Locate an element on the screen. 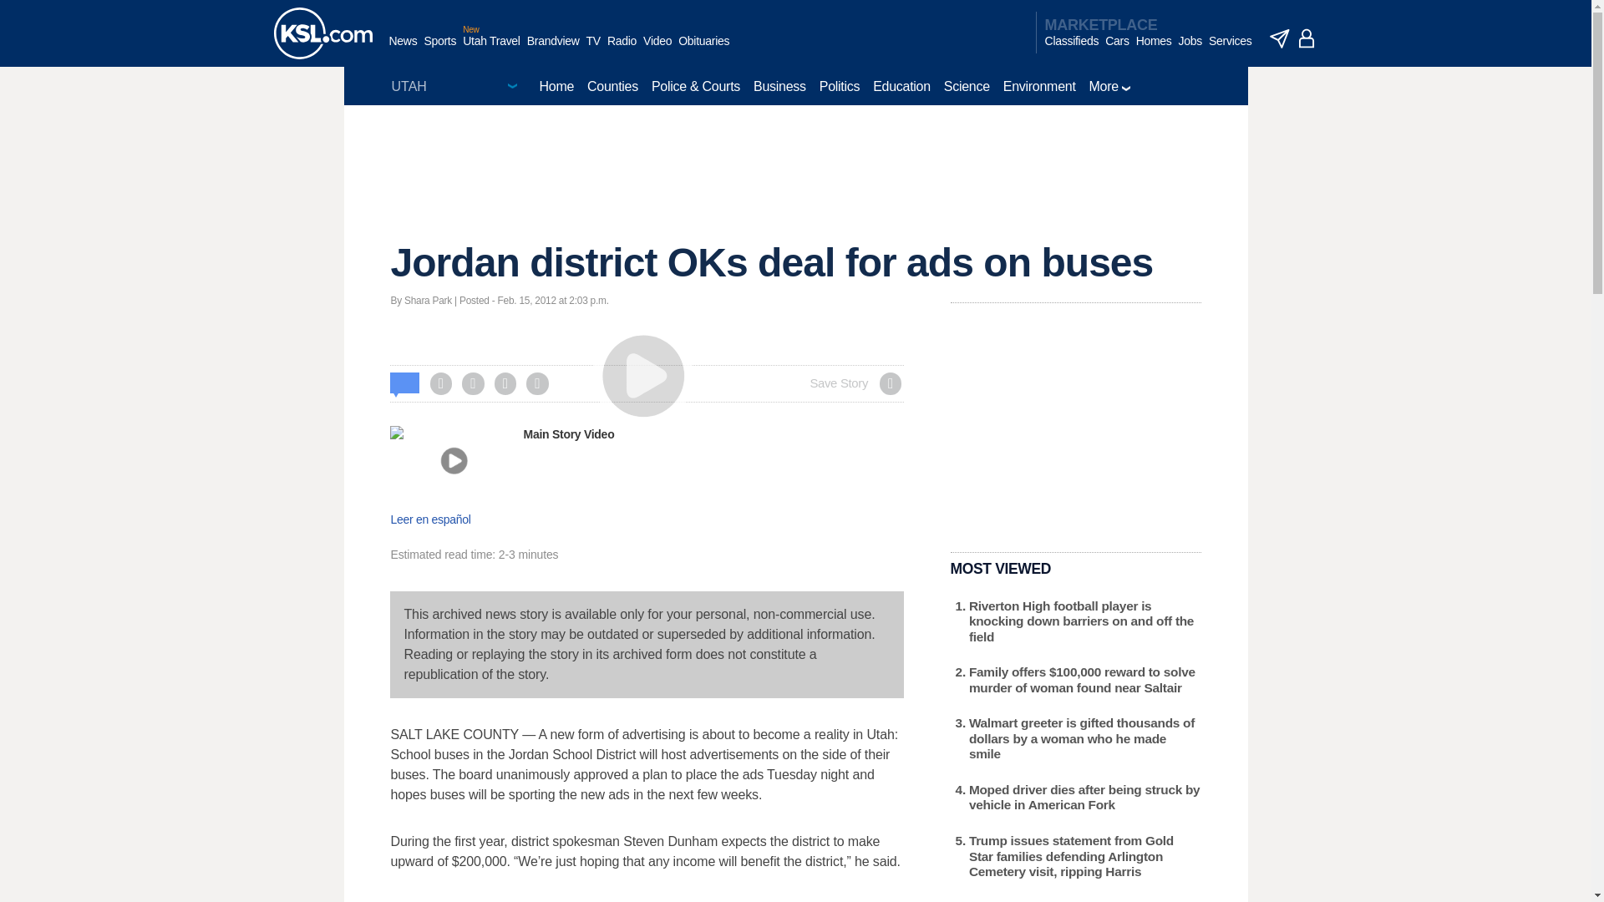  KSL homepage is located at coordinates (322, 33).